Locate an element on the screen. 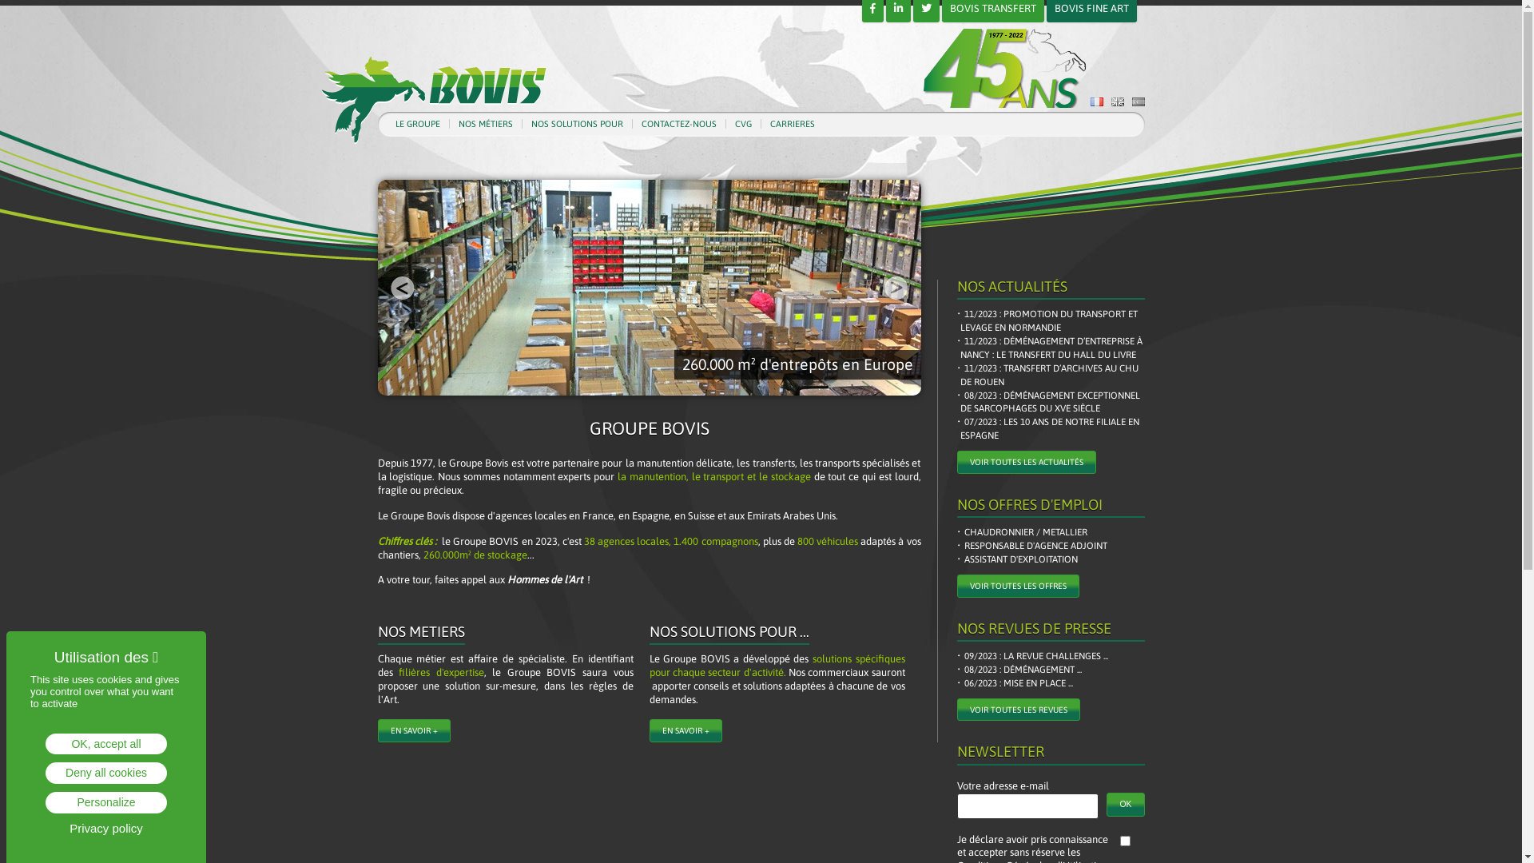 This screenshot has width=1534, height=863. VOIR TOUTES LES REVUES is located at coordinates (1019, 710).